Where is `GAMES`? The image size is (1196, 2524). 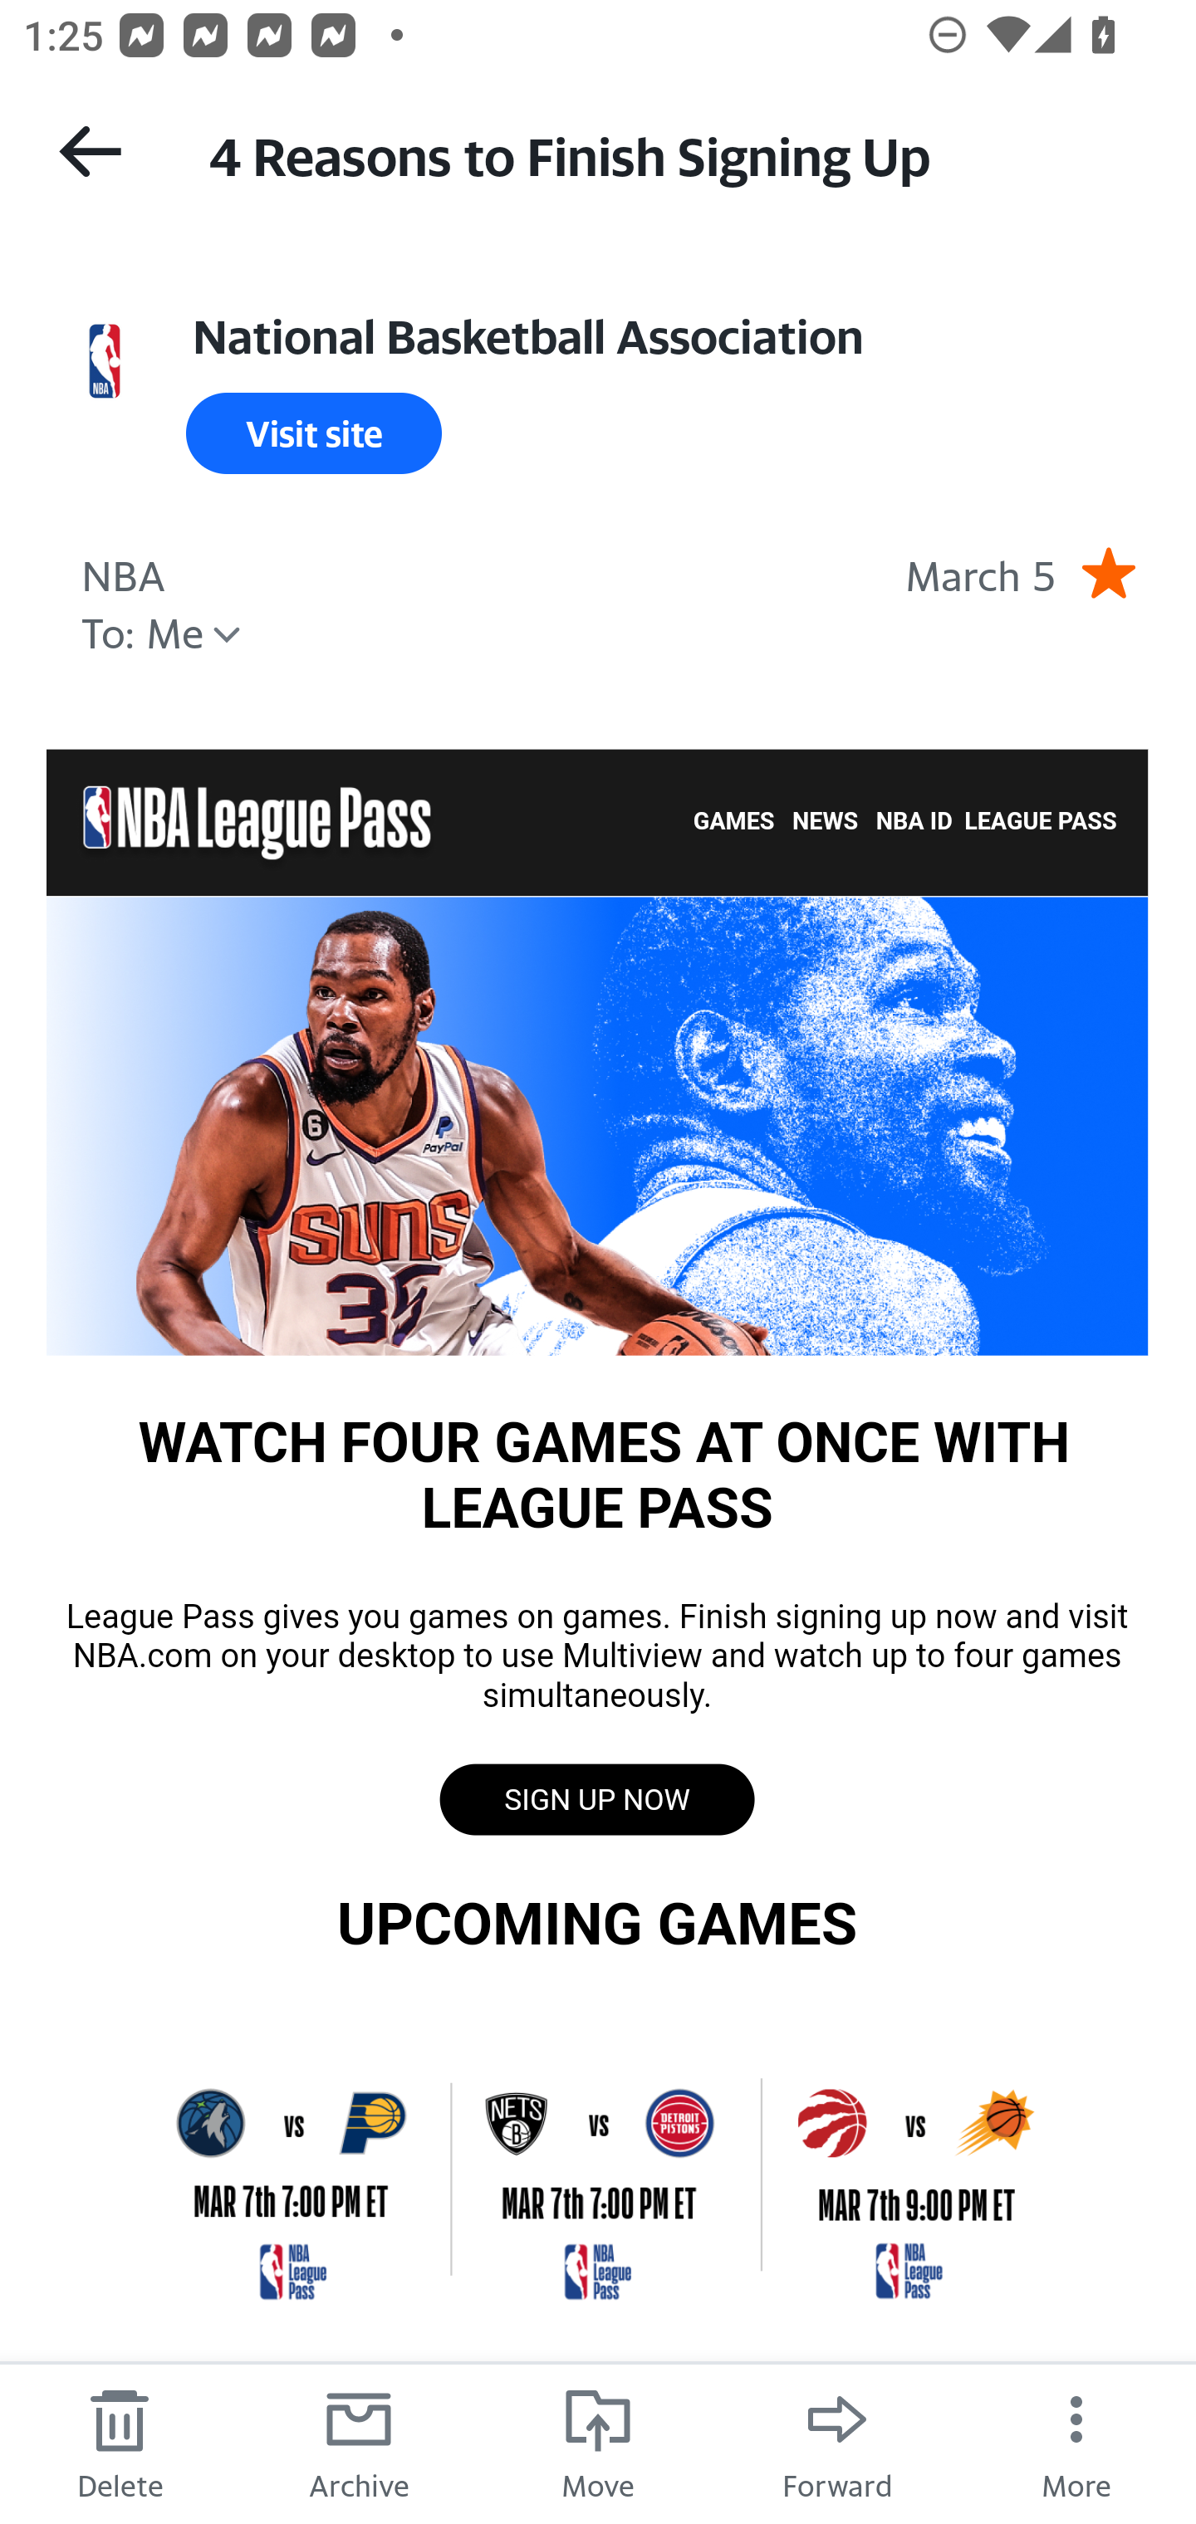 GAMES is located at coordinates (733, 822).